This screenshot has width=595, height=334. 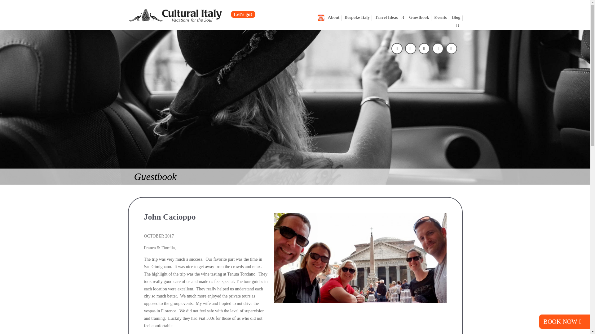 What do you see at coordinates (423, 48) in the screenshot?
I see `Follow on Instagram` at bounding box center [423, 48].